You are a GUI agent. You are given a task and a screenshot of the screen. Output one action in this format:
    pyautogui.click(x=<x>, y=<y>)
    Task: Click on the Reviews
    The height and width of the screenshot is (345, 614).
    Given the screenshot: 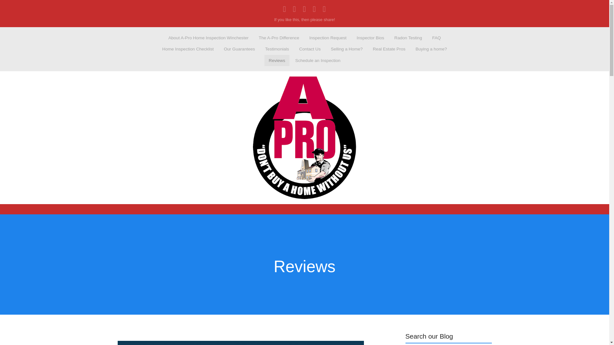 What is the action you would take?
    pyautogui.click(x=277, y=60)
    